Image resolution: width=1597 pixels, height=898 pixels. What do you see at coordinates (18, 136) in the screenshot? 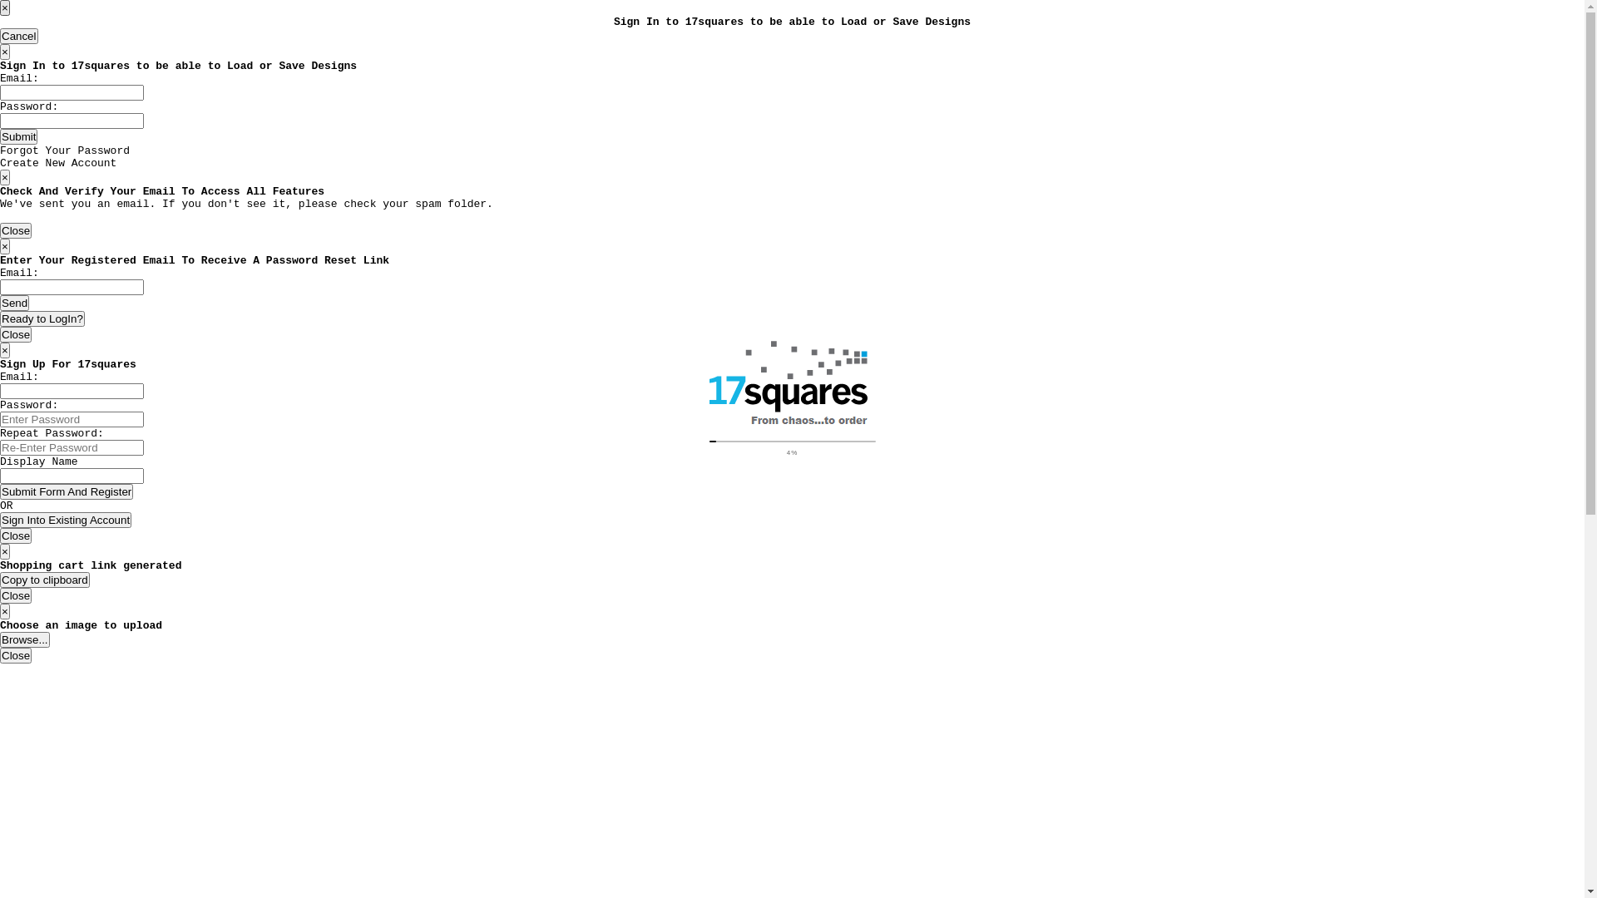
I see `Submit` at bounding box center [18, 136].